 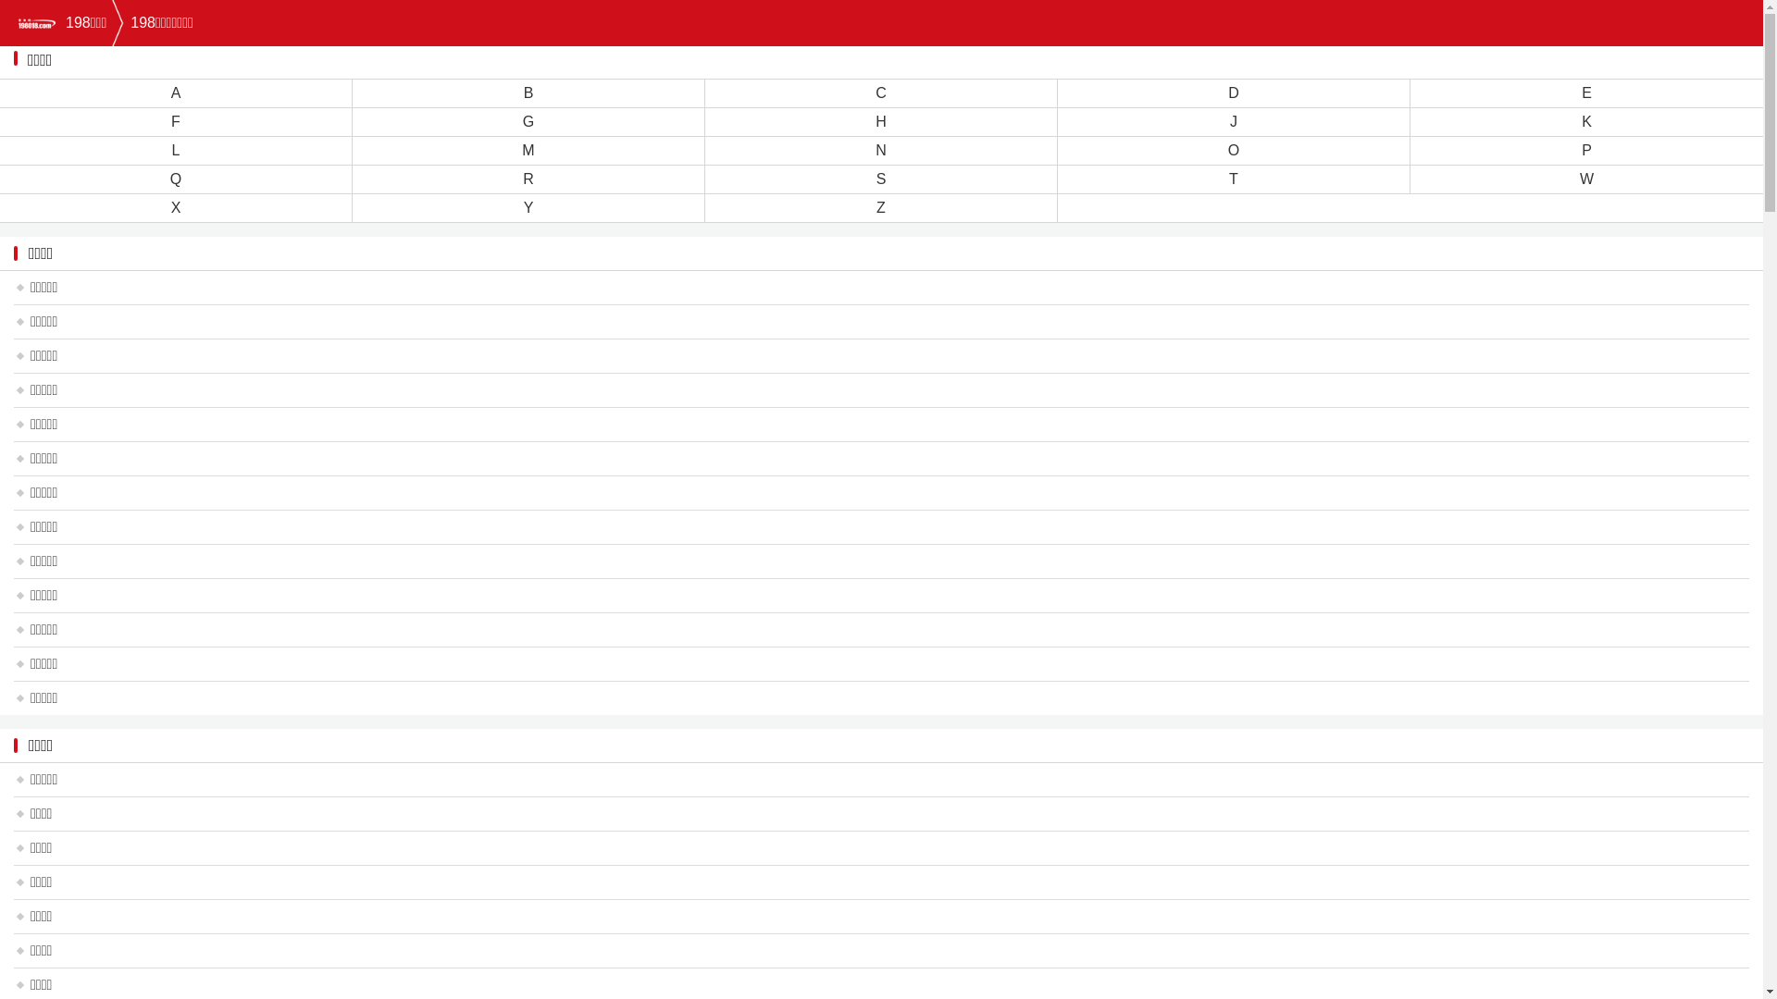 What do you see at coordinates (881, 122) in the screenshot?
I see `H` at bounding box center [881, 122].